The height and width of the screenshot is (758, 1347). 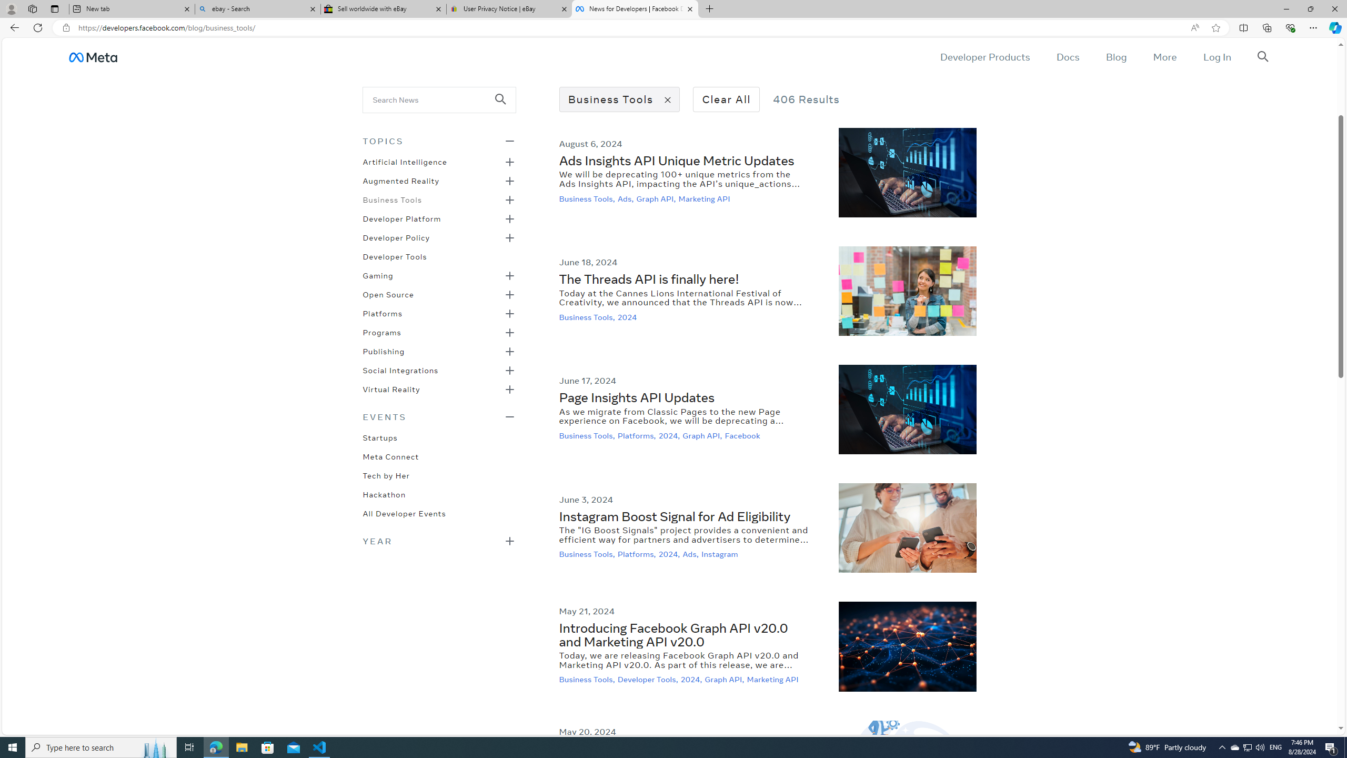 I want to click on Blog, so click(x=1115, y=57).